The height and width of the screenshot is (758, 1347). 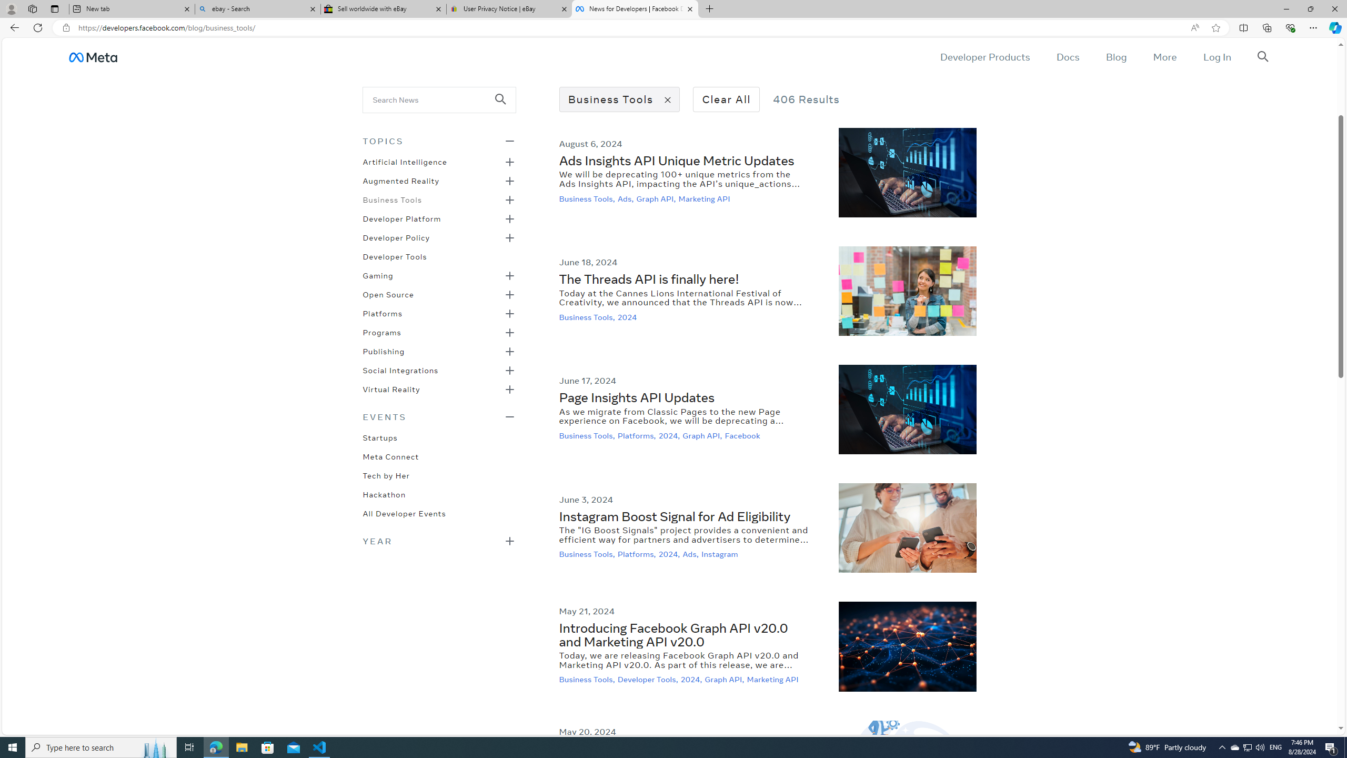 I want to click on Blog, so click(x=1115, y=57).